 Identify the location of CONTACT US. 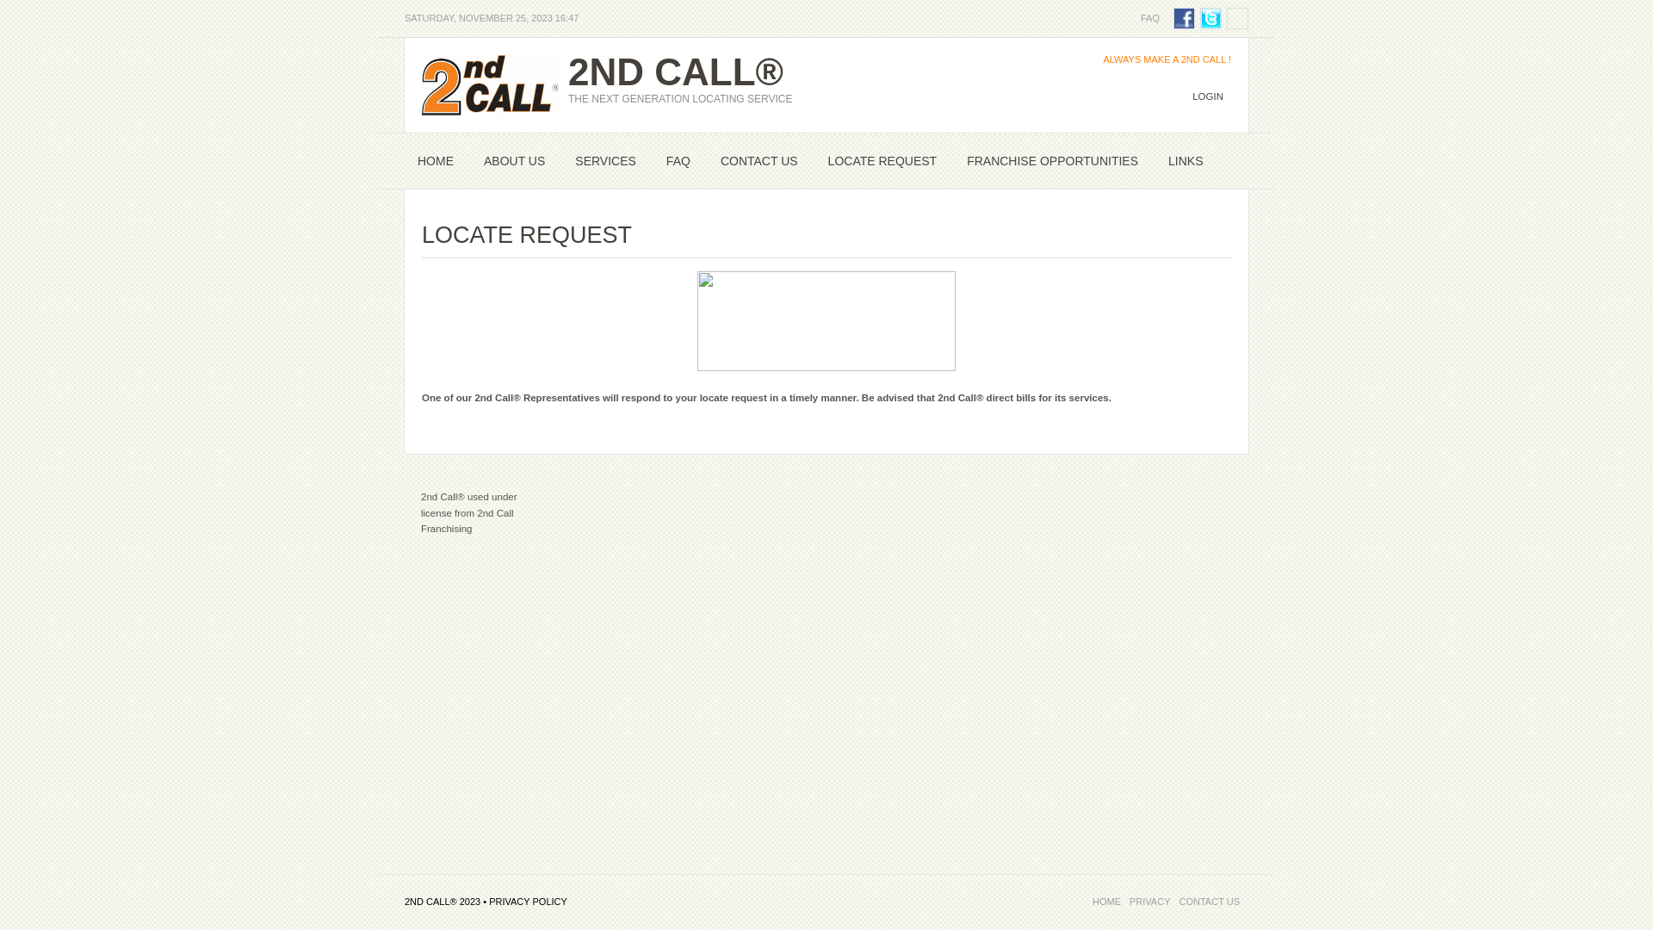
(759, 161).